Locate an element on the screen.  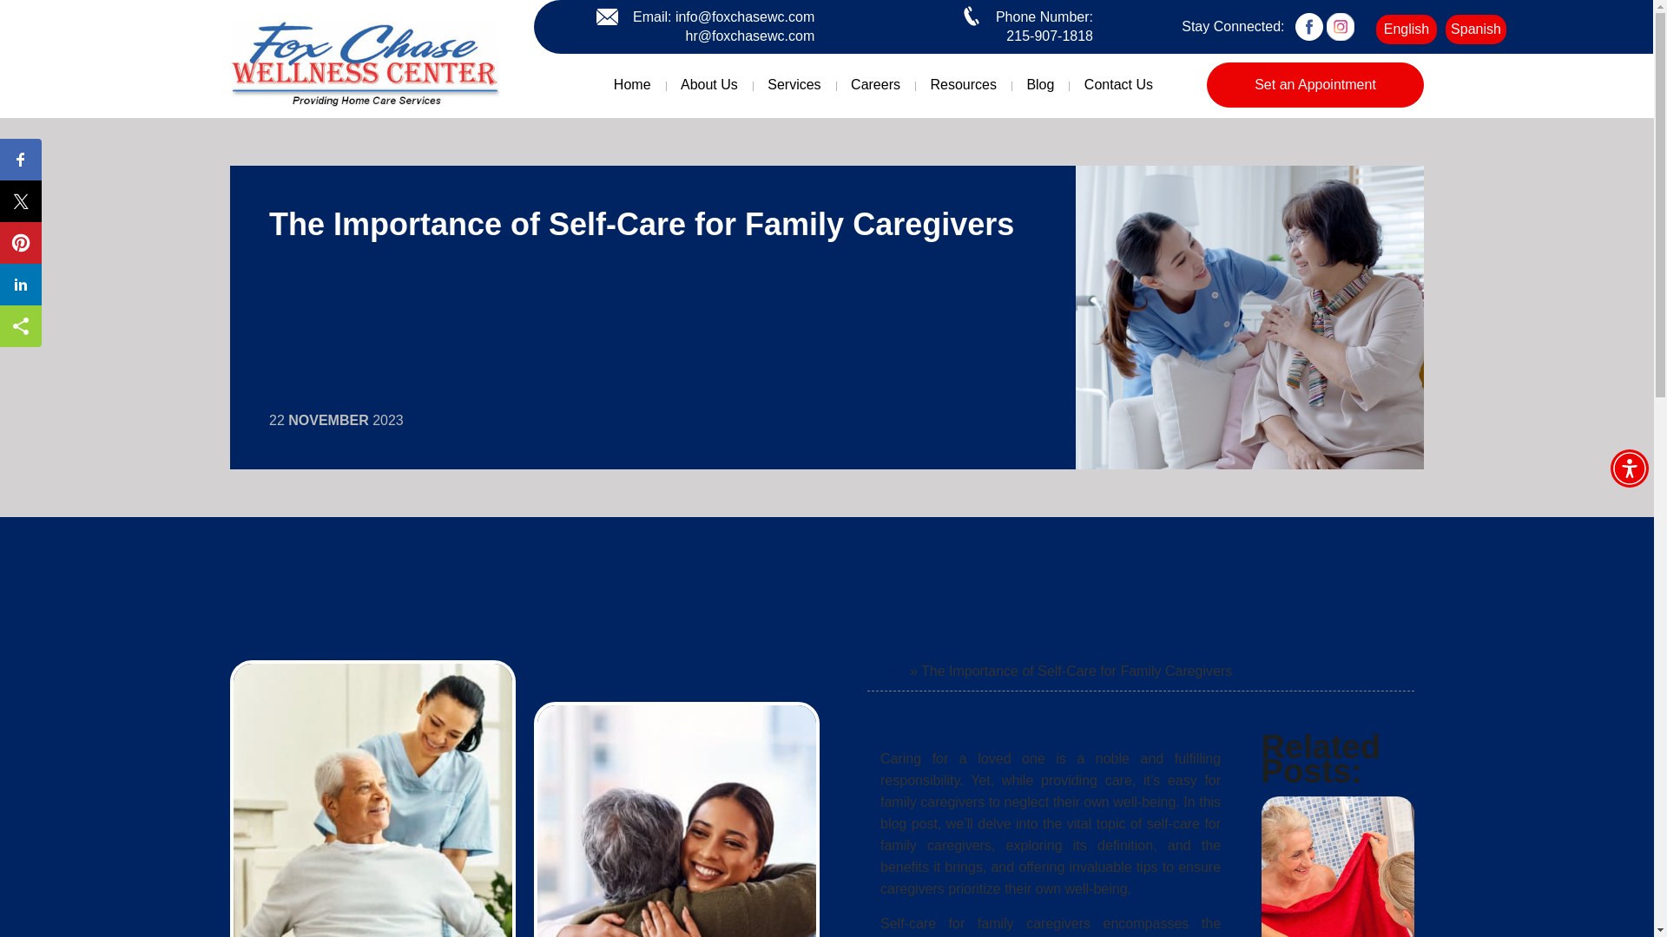
Home is located at coordinates (886, 670).